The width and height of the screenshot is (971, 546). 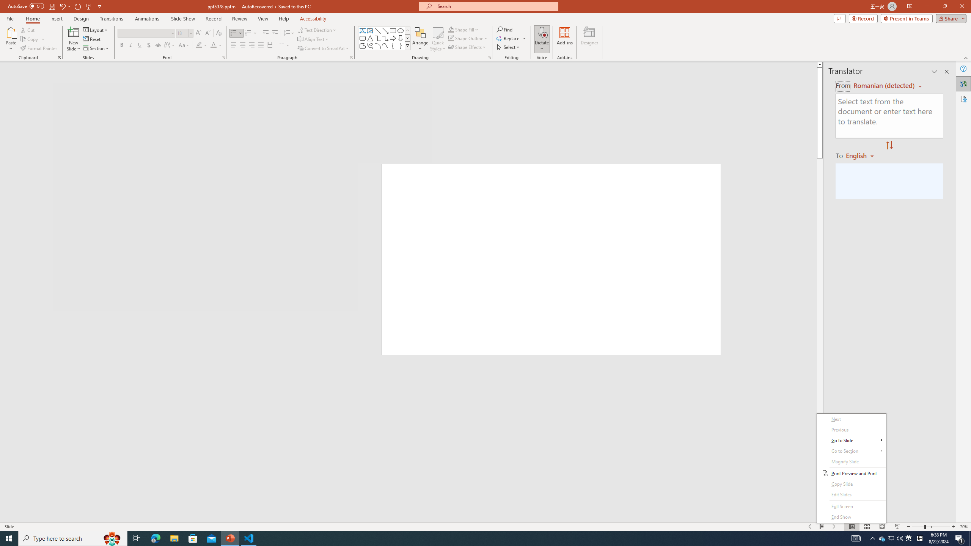 What do you see at coordinates (509, 47) in the screenshot?
I see `Select` at bounding box center [509, 47].